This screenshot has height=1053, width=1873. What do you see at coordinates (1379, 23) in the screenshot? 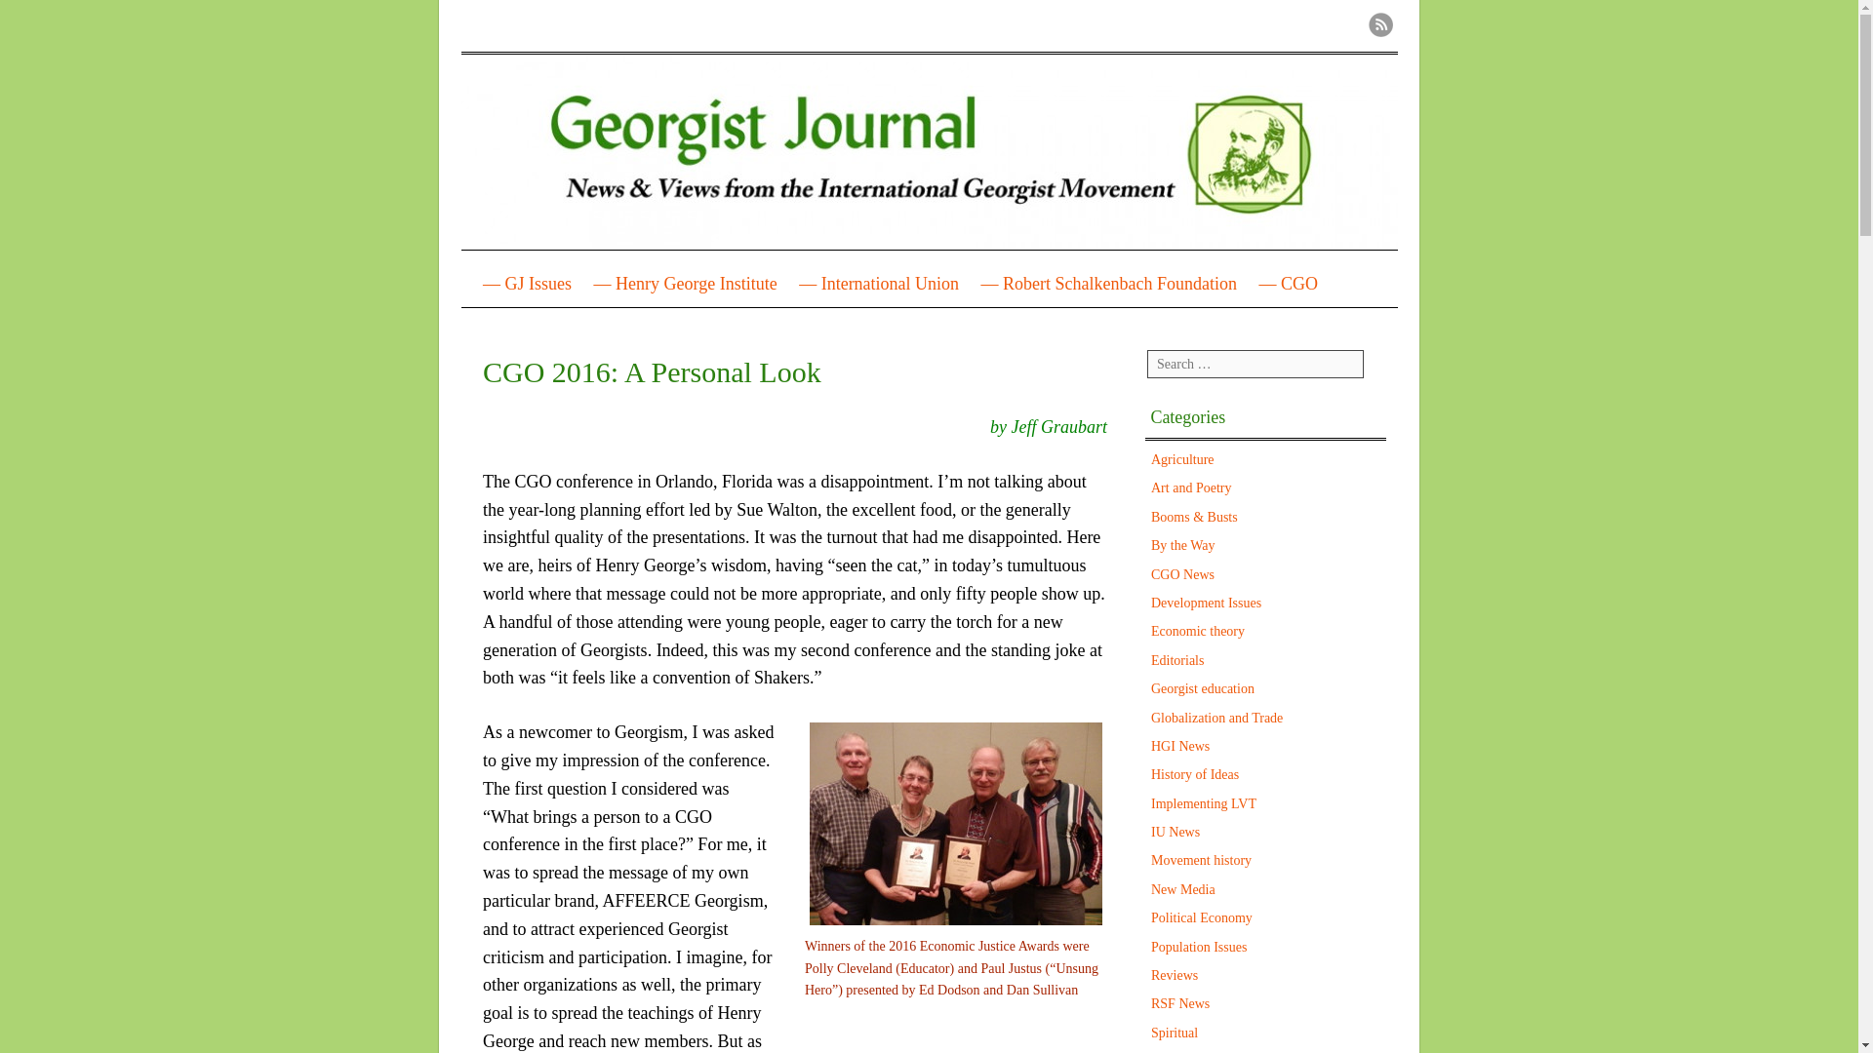
I see `RSS Feed` at bounding box center [1379, 23].